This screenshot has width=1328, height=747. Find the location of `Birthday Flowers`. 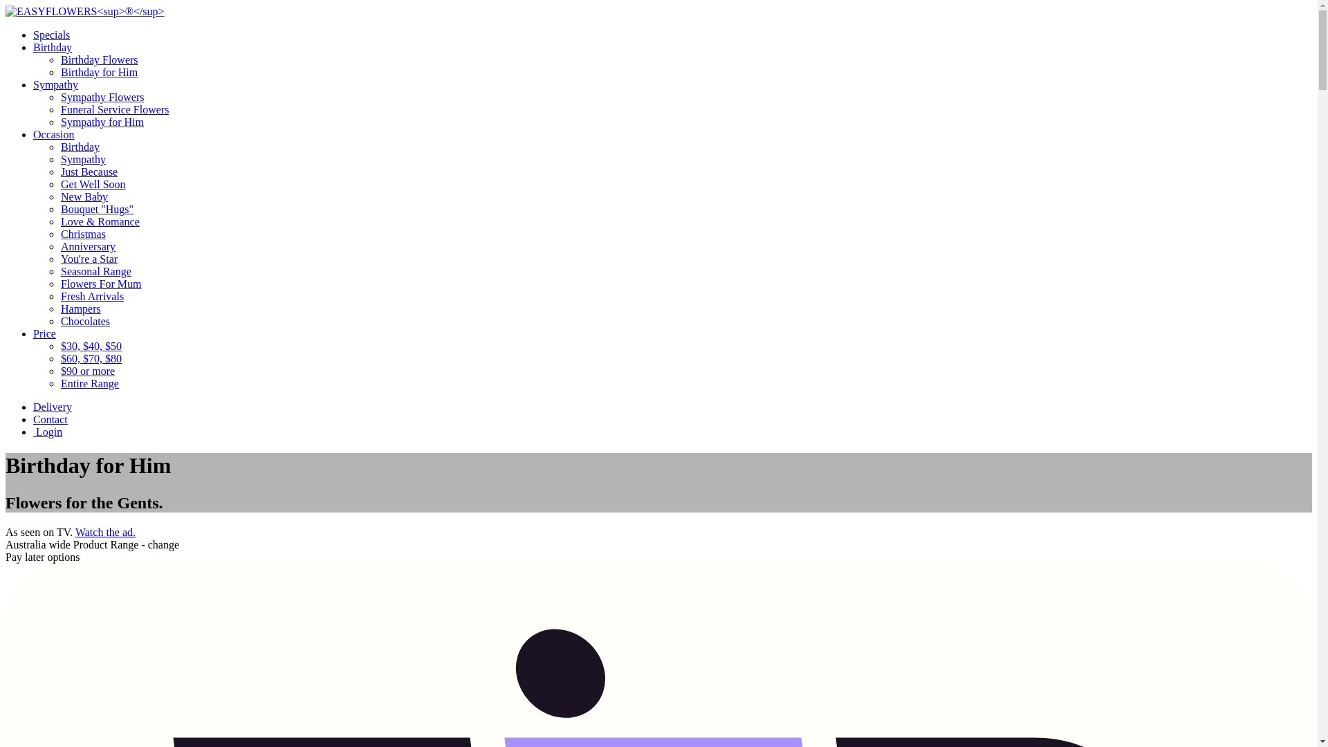

Birthday Flowers is located at coordinates (686, 59).